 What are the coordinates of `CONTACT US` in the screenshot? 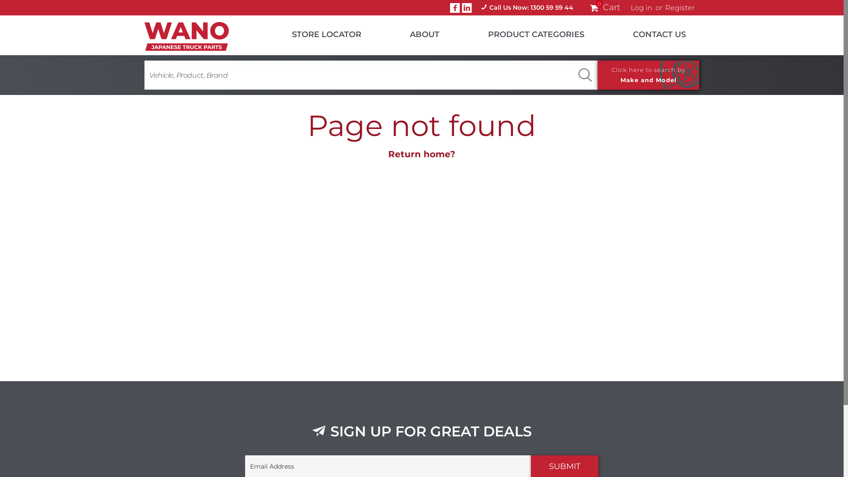 It's located at (648, 33).